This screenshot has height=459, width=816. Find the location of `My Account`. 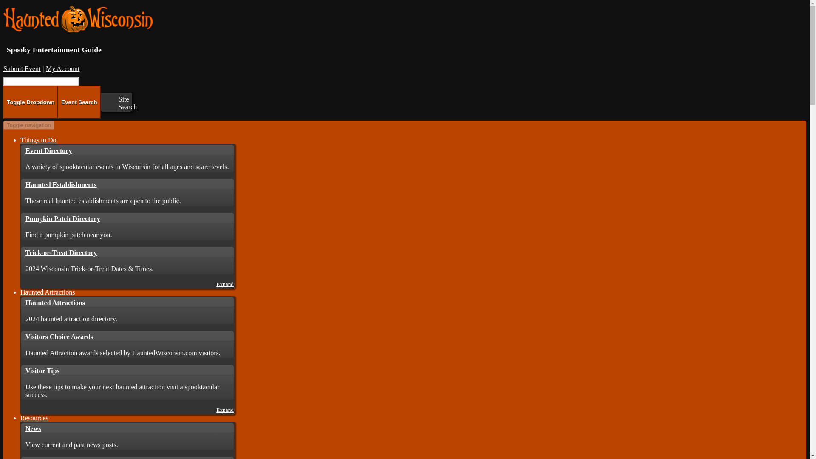

My Account is located at coordinates (63, 68).